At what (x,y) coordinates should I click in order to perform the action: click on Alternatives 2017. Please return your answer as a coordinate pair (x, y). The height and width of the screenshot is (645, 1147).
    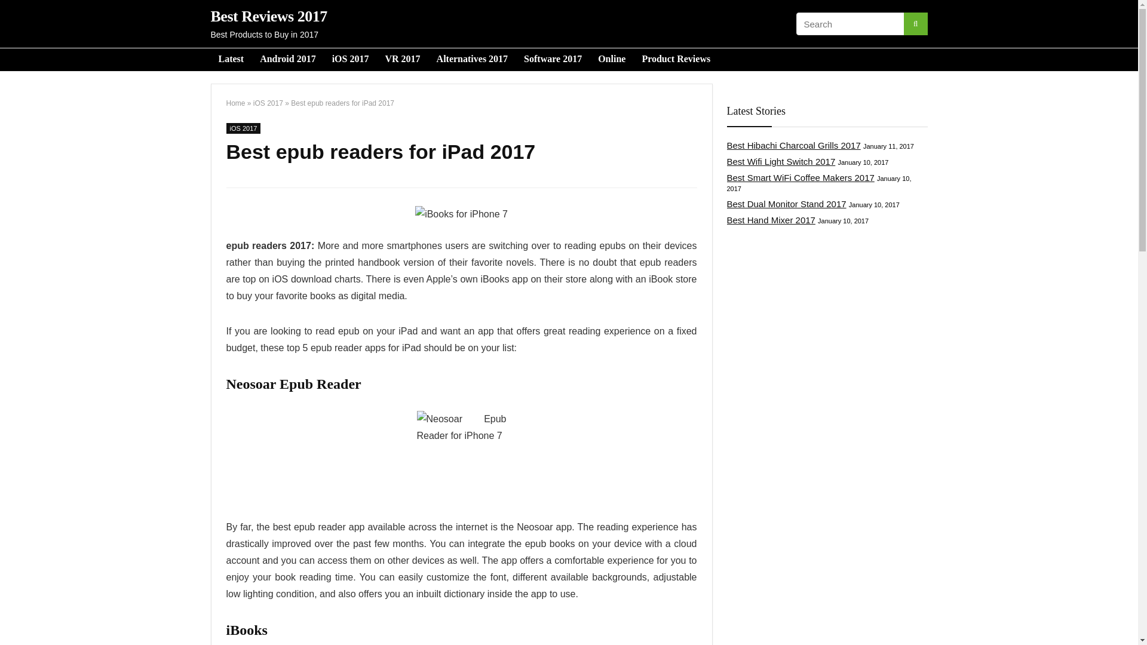
    Looking at the image, I should click on (473, 60).